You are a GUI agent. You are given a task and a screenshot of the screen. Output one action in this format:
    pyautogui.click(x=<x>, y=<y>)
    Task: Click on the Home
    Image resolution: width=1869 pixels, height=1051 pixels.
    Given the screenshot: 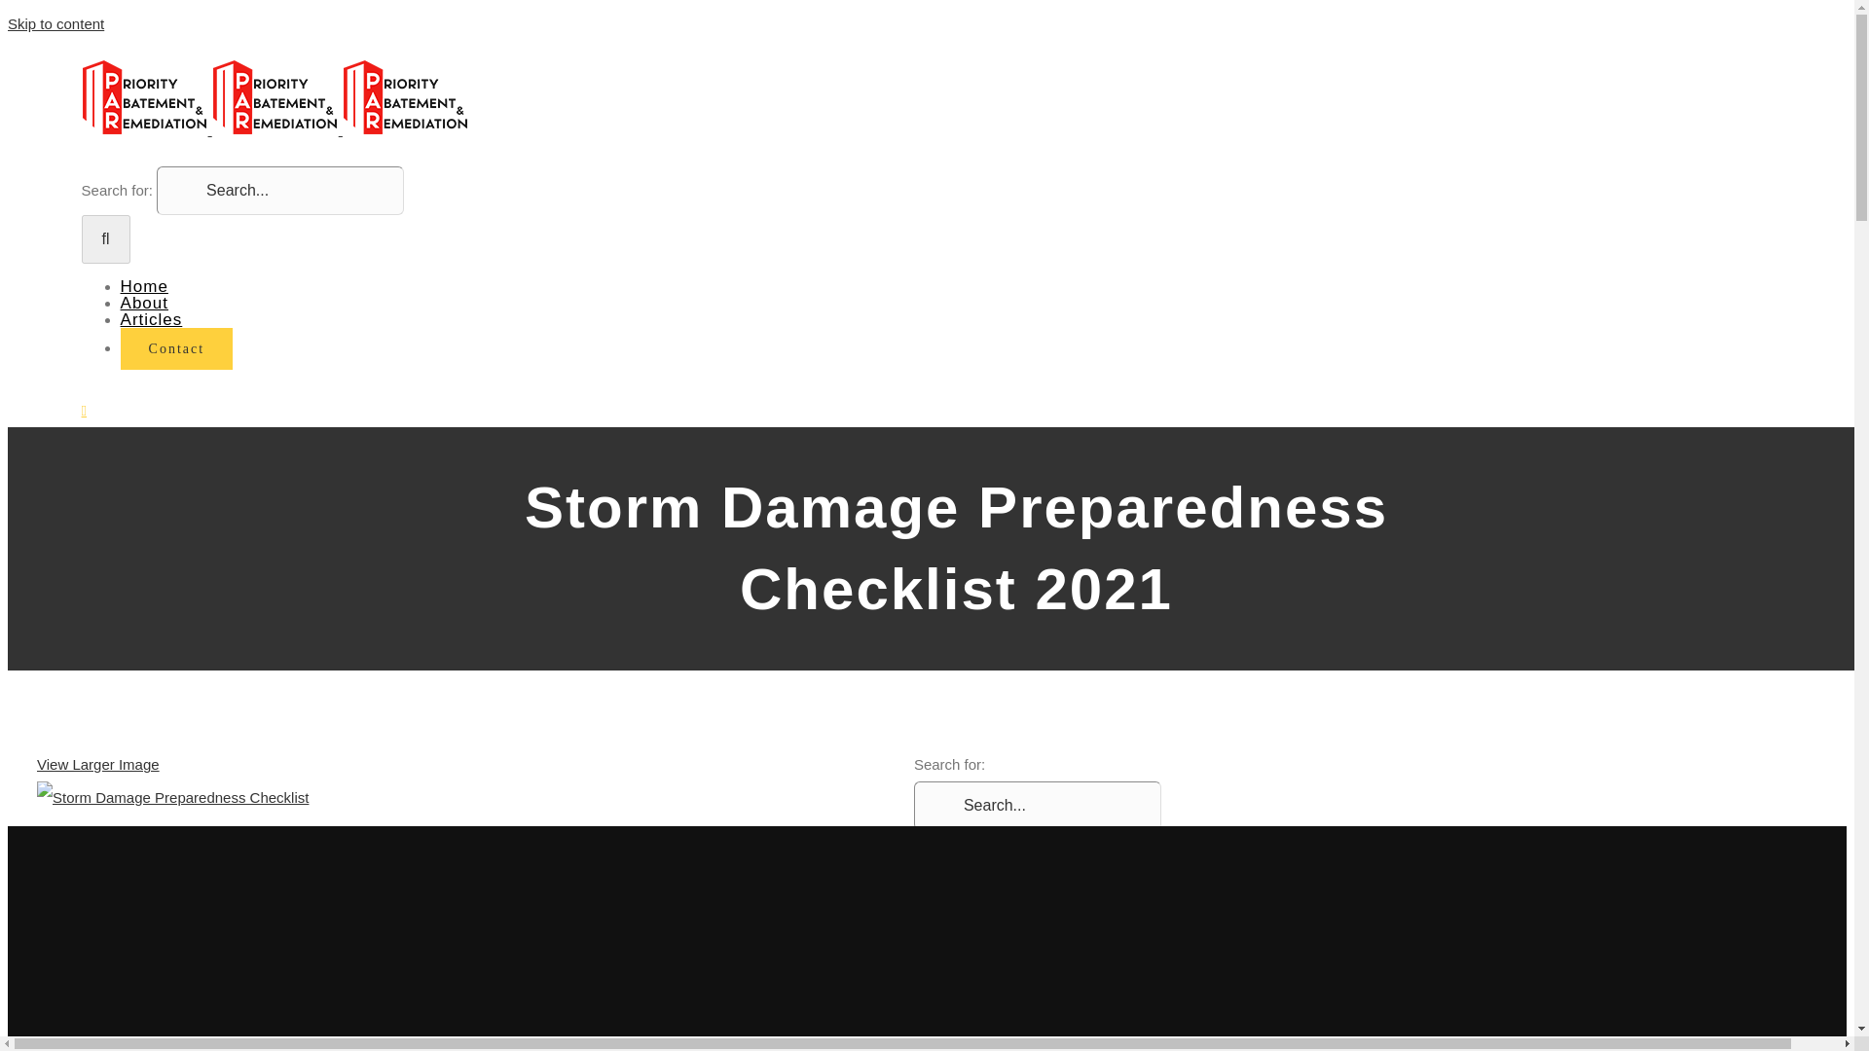 What is the action you would take?
    pyautogui.click(x=144, y=286)
    